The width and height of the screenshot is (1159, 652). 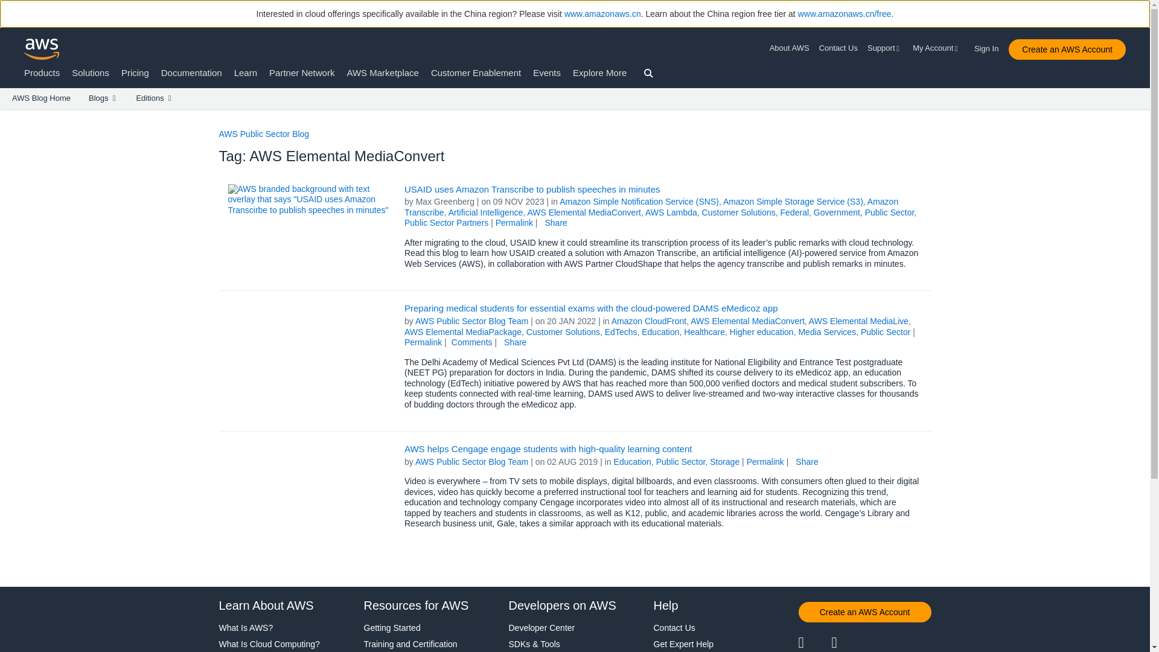 I want to click on Skip to Main Content, so click(x=6, y=115).